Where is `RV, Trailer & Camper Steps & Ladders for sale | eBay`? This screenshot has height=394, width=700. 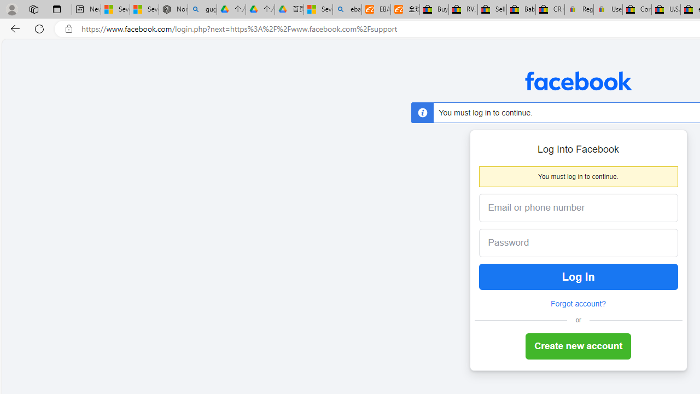
RV, Trailer & Camper Steps & Ladders for sale | eBay is located at coordinates (463, 10).